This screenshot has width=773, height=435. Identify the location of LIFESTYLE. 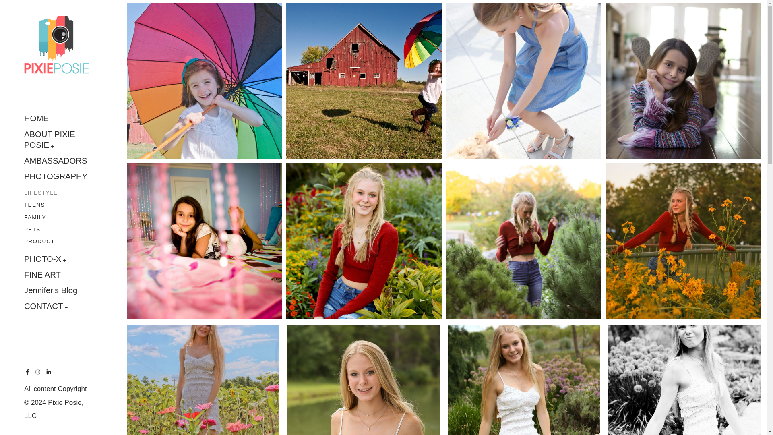
(40, 192).